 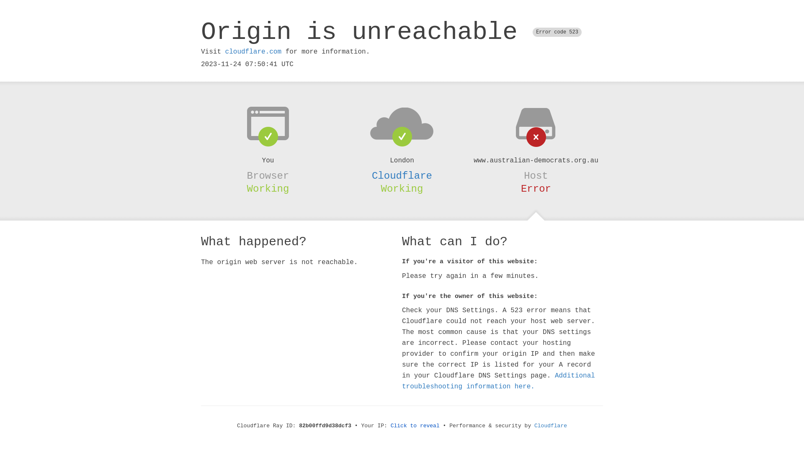 I want to click on cloudflare.com, so click(x=253, y=52).